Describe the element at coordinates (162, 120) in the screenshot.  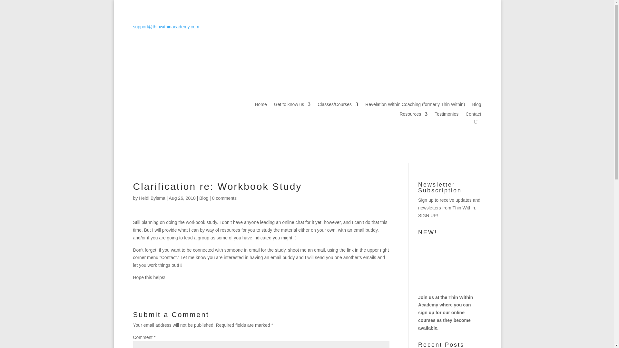
I see `logo` at that location.